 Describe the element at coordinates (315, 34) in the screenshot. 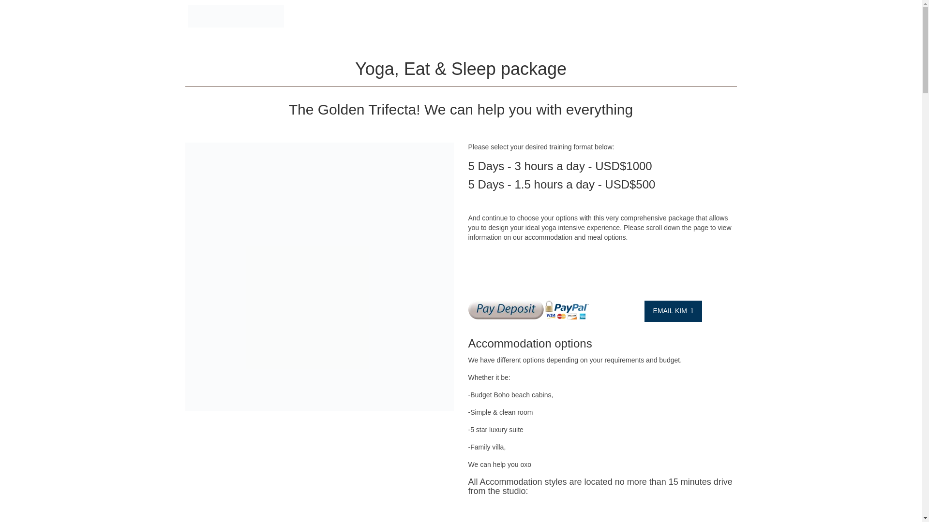

I see `CONTACT` at that location.